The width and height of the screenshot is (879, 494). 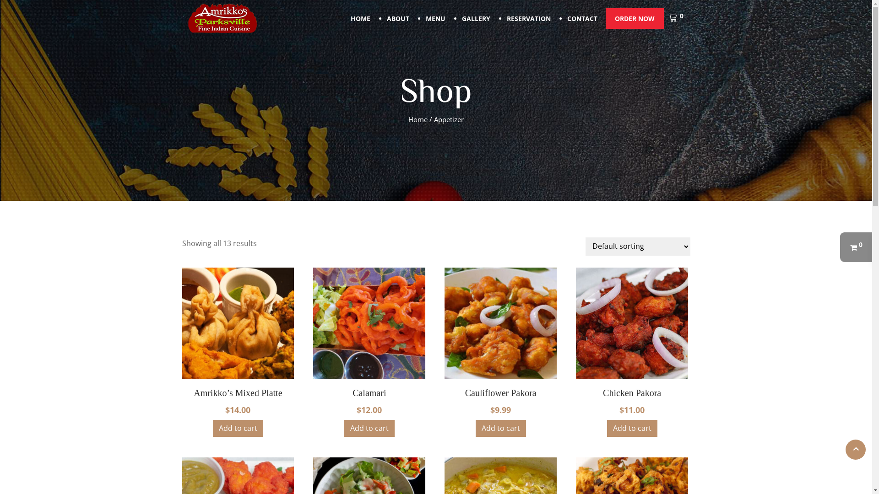 What do you see at coordinates (632, 350) in the screenshot?
I see `Chicken Pakora
$11.00` at bounding box center [632, 350].